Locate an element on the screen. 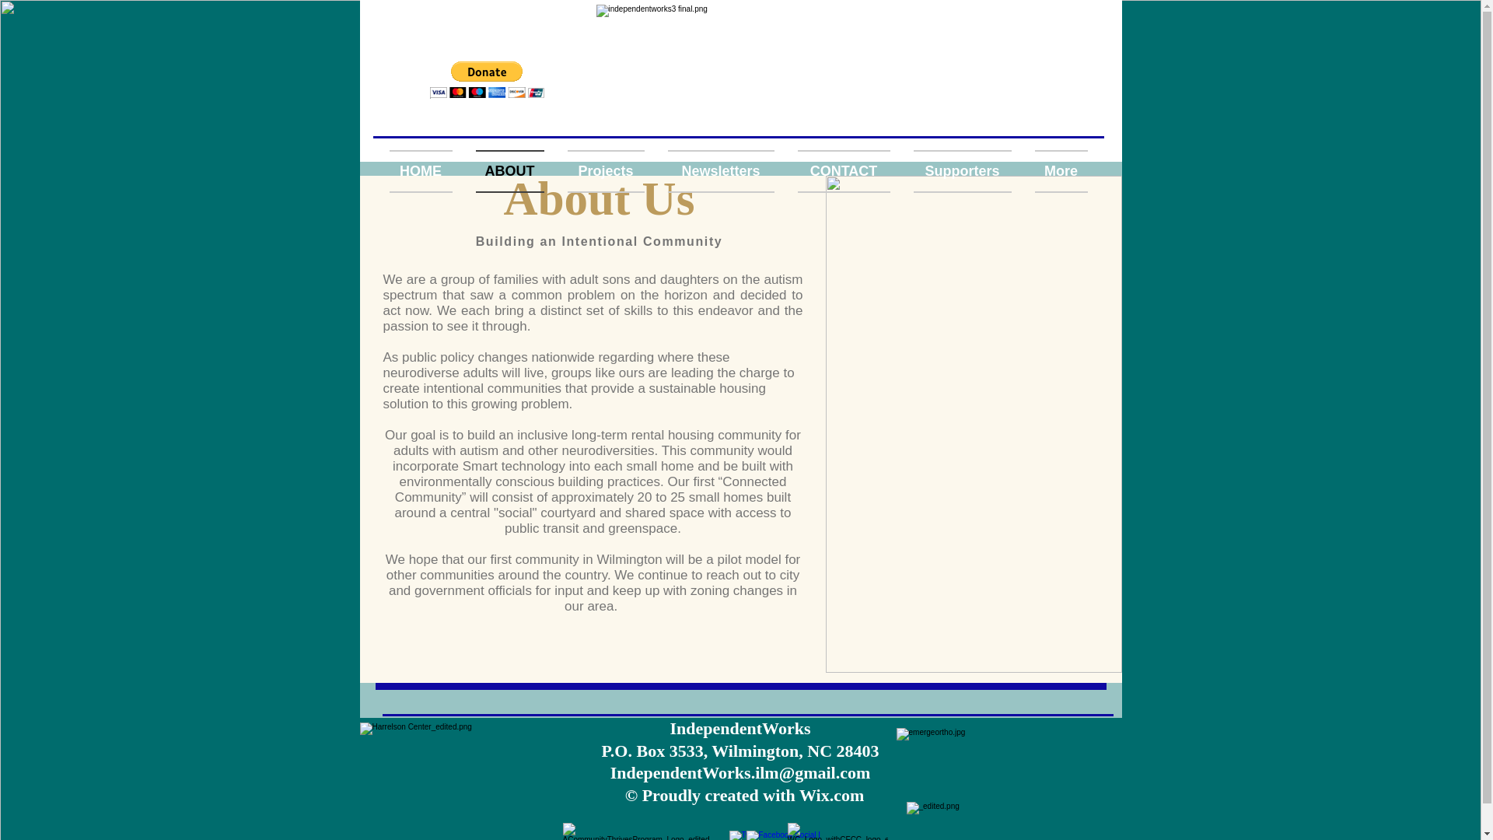 This screenshot has width=1493, height=840. CONTACT is located at coordinates (843, 171).